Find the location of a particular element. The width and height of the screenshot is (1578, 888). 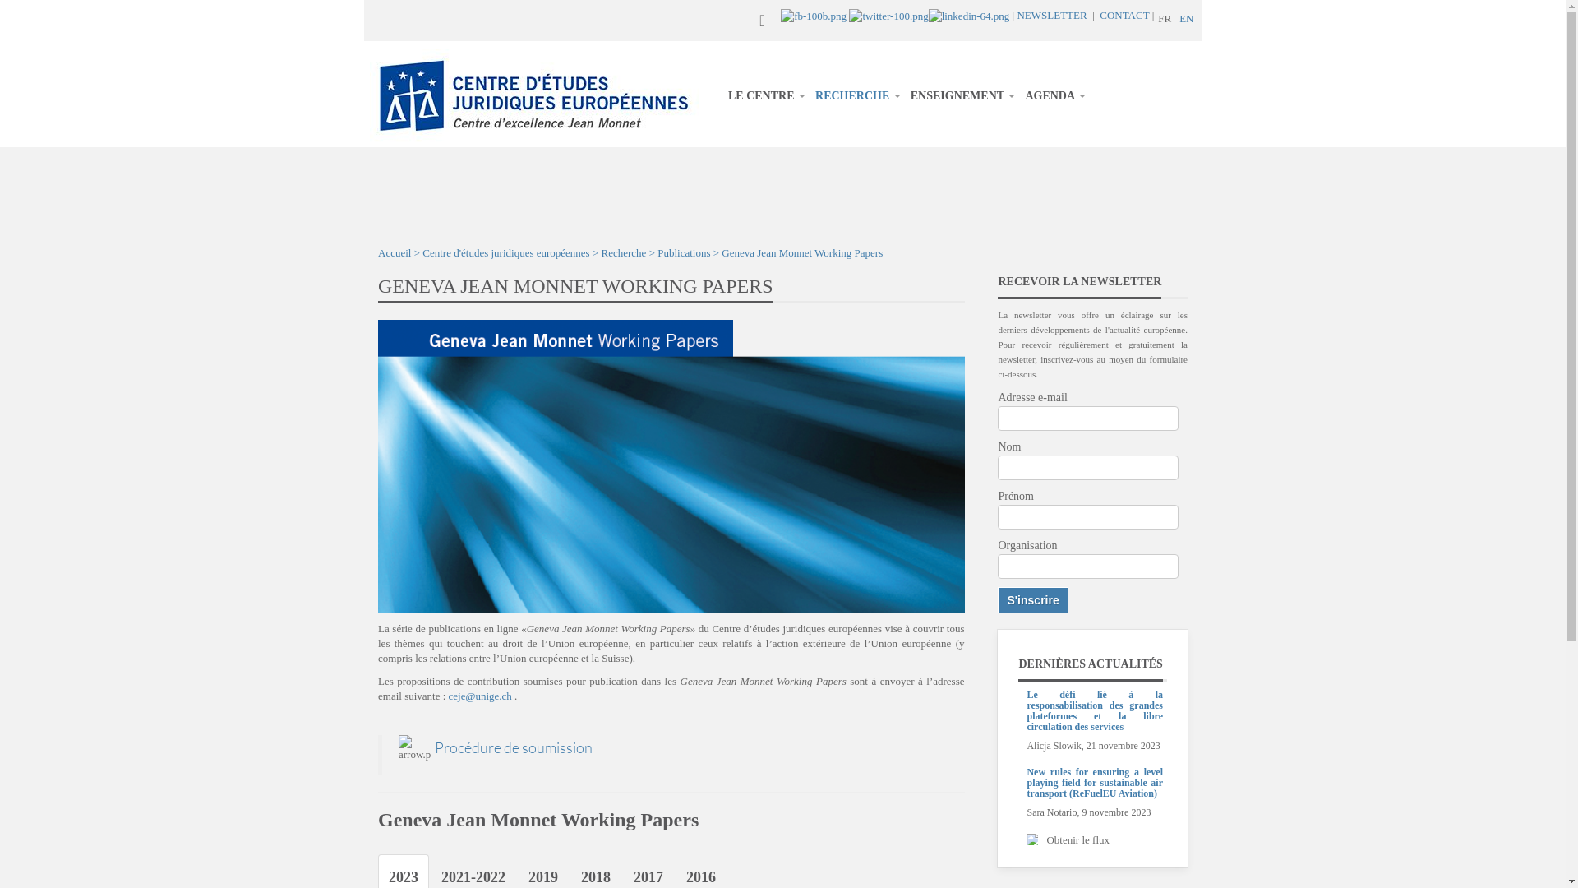

Suivez-nous sur Facebook is located at coordinates (814, 15).